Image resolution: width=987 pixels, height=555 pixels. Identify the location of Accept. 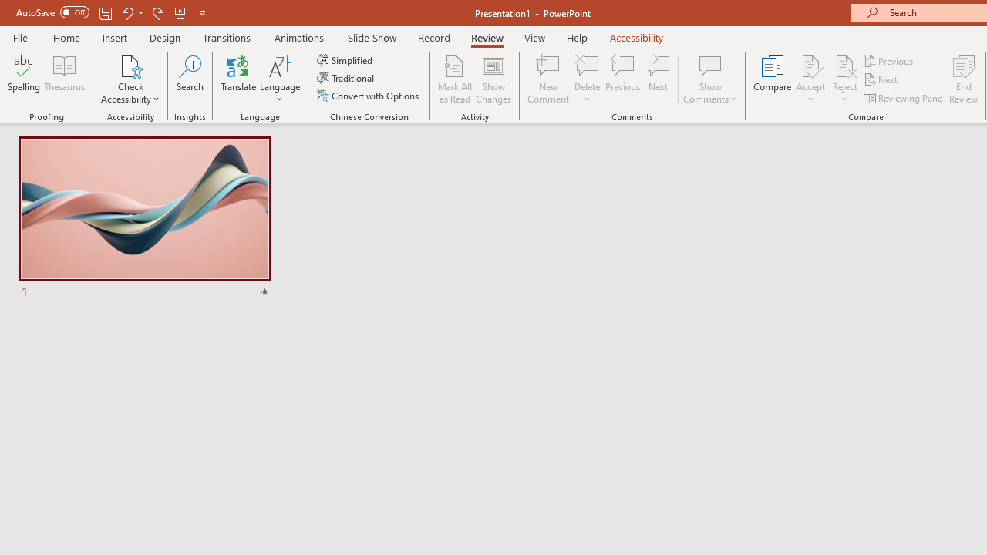
(810, 79).